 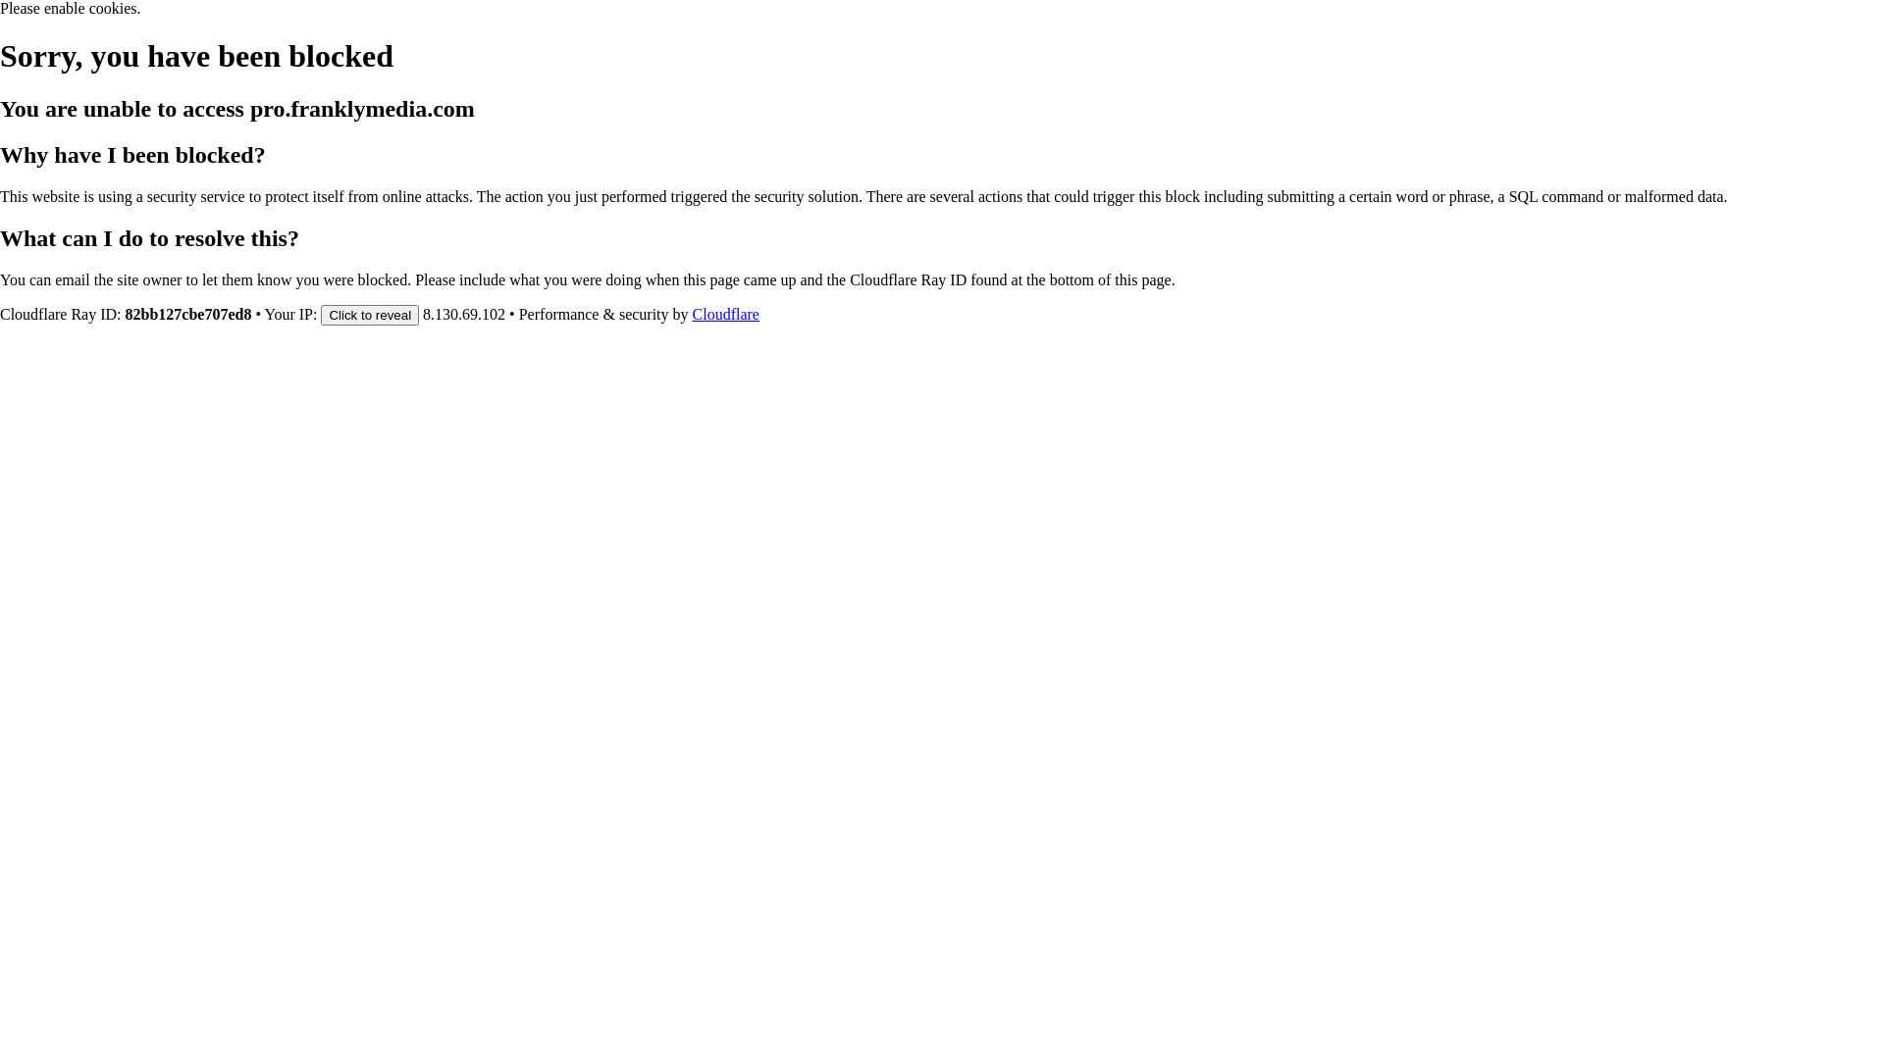 What do you see at coordinates (726, 314) in the screenshot?
I see `Cloudflare` at bounding box center [726, 314].